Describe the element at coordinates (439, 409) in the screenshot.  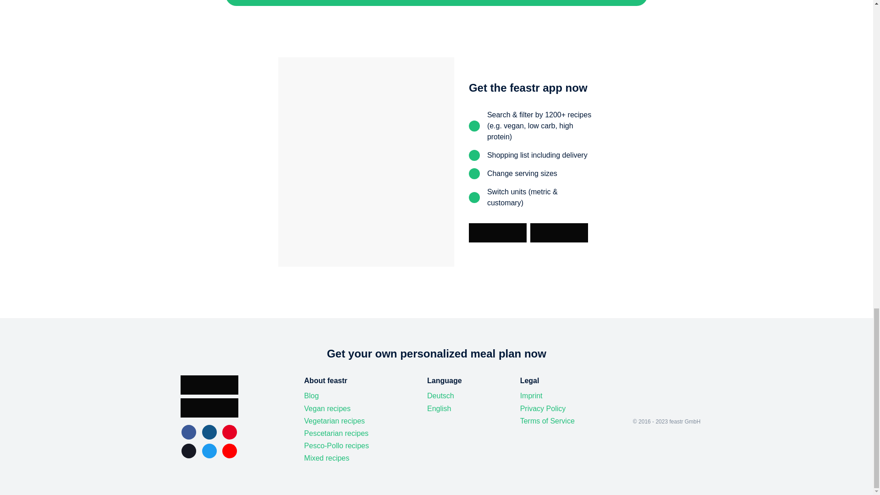
I see `English` at that location.